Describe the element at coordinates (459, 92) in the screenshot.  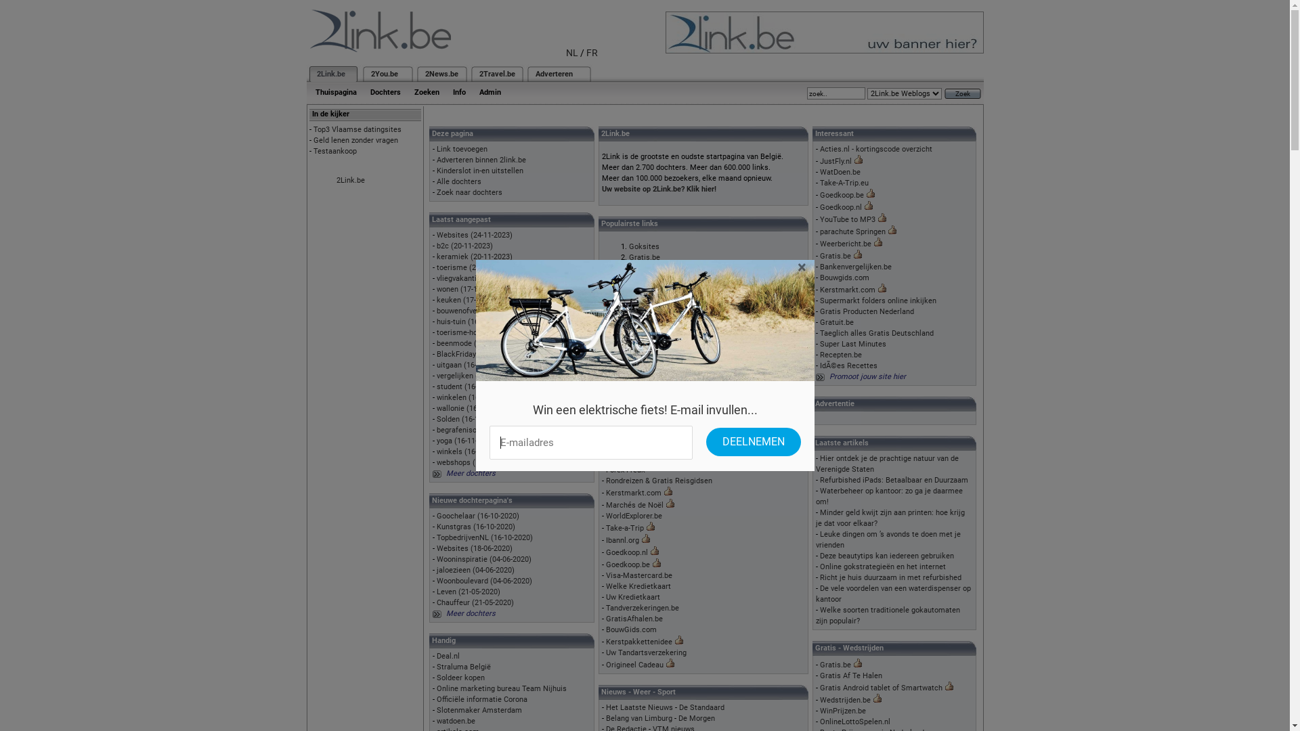
I see `Info` at that location.